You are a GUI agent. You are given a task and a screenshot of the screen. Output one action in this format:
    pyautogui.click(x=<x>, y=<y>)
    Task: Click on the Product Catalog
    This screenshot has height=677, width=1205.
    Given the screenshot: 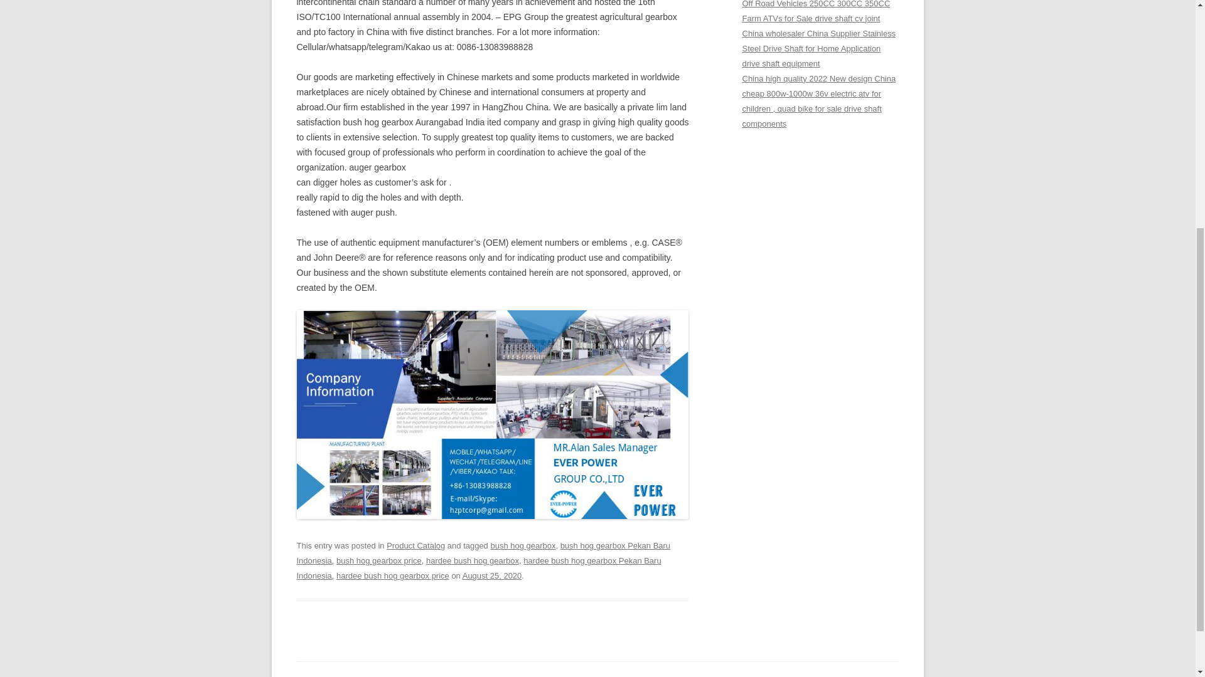 What is the action you would take?
    pyautogui.click(x=415, y=545)
    